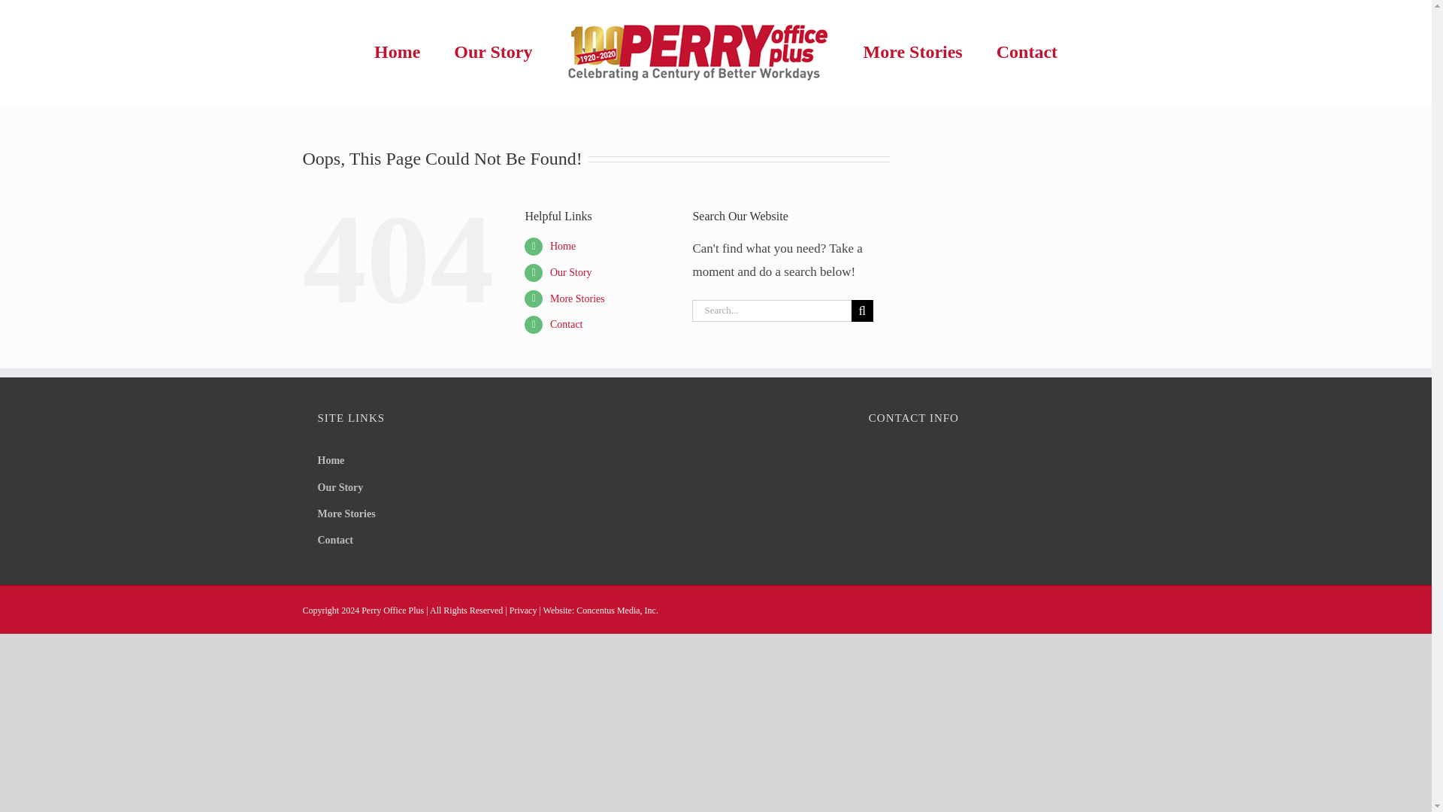 Image resolution: width=1443 pixels, height=812 pixels. What do you see at coordinates (577, 298) in the screenshot?
I see `More Stories` at bounding box center [577, 298].